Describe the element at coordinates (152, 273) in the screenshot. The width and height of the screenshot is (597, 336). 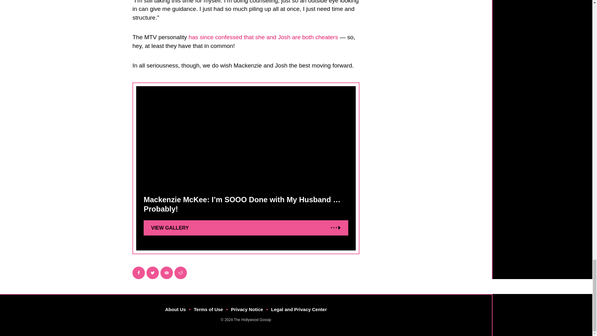
I see `Share on Twitter` at that location.